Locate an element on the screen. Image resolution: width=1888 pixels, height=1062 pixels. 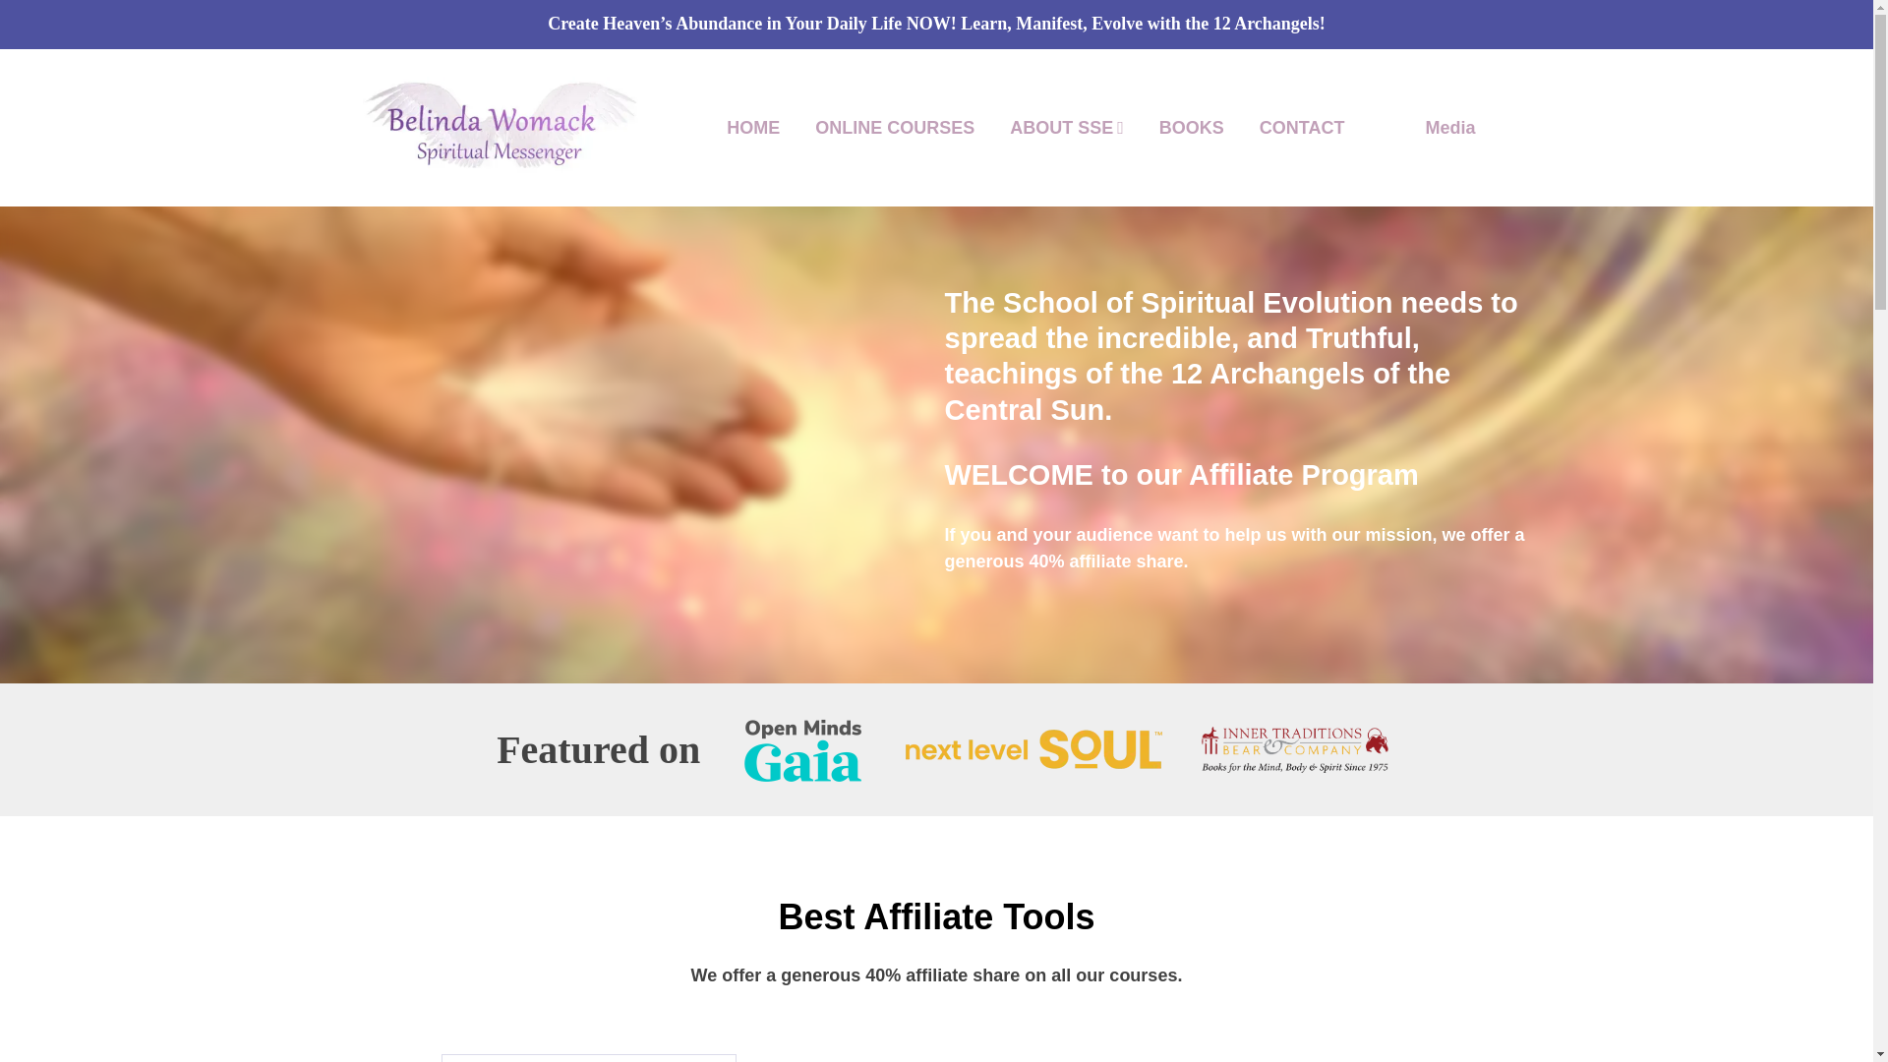
ONLINE COURSES is located at coordinates (895, 128).